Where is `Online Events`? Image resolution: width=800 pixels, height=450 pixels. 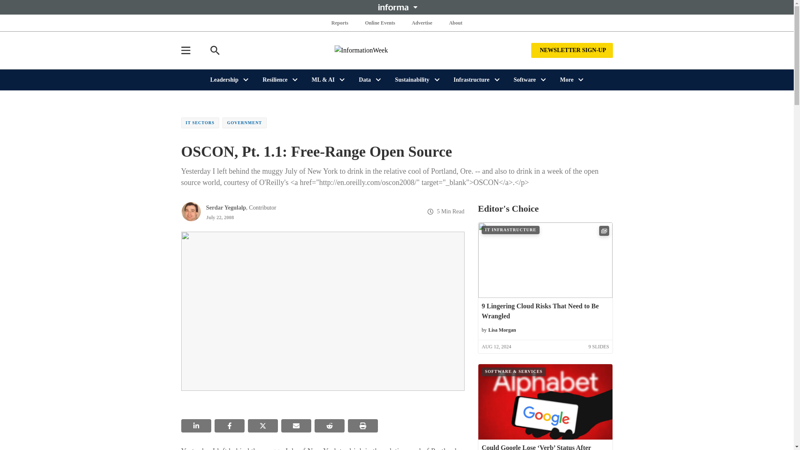
Online Events is located at coordinates (380, 22).